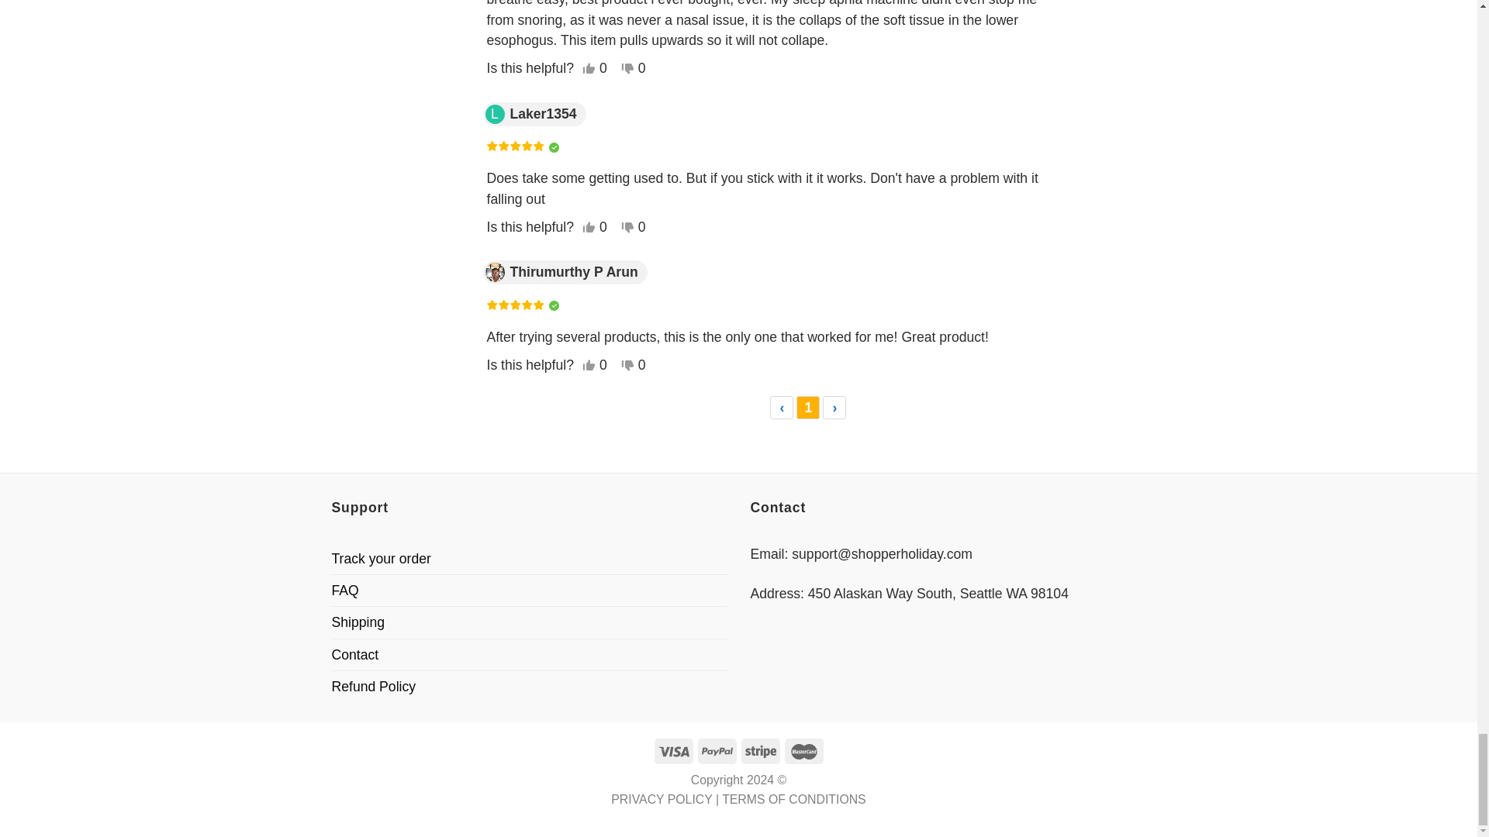 This screenshot has width=1489, height=837. What do you see at coordinates (382, 558) in the screenshot?
I see `Track your order` at bounding box center [382, 558].